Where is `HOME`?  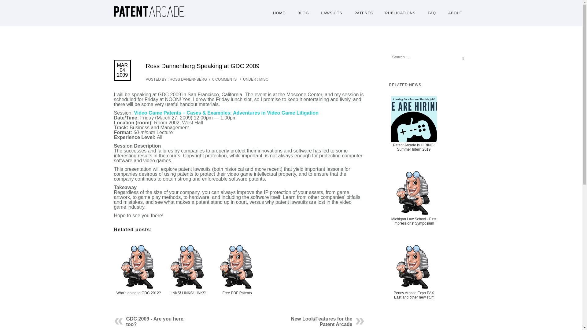
HOME is located at coordinates (279, 13).